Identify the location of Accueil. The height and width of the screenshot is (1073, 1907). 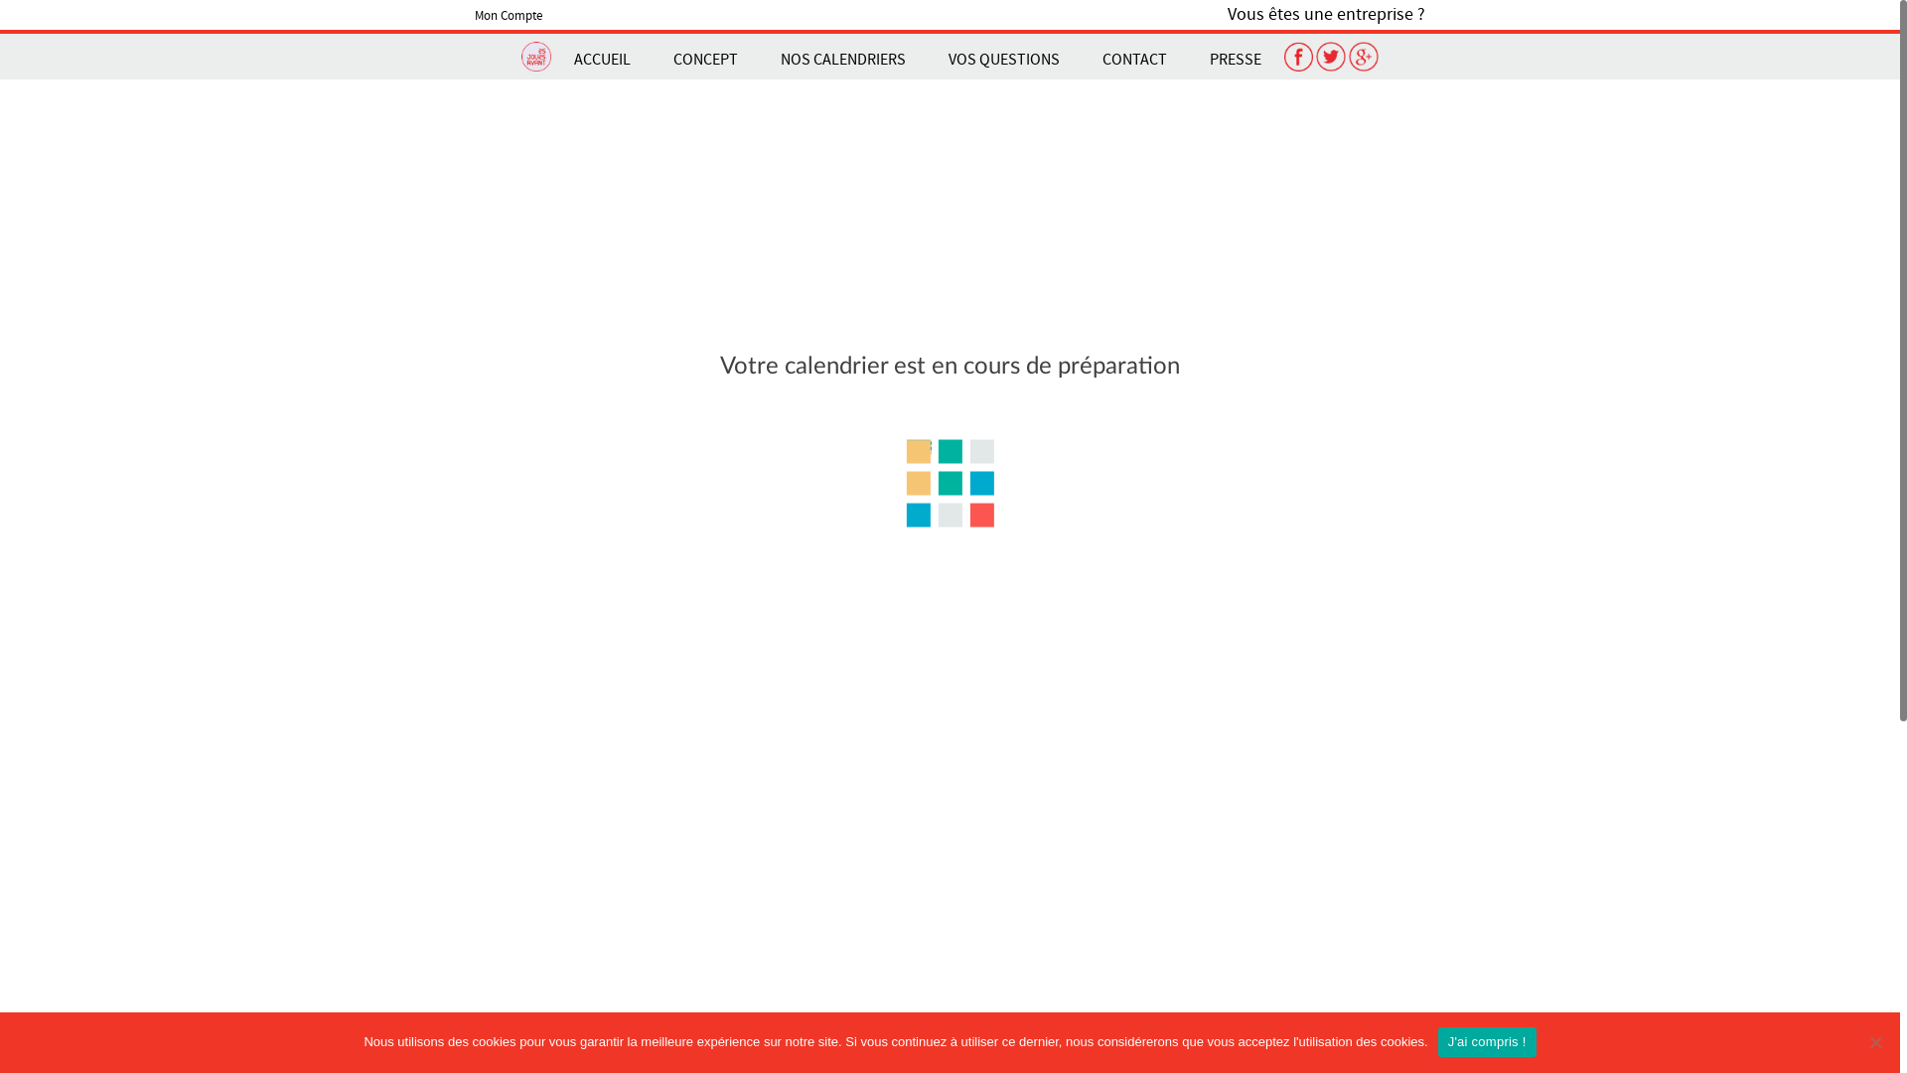
(775, 91).